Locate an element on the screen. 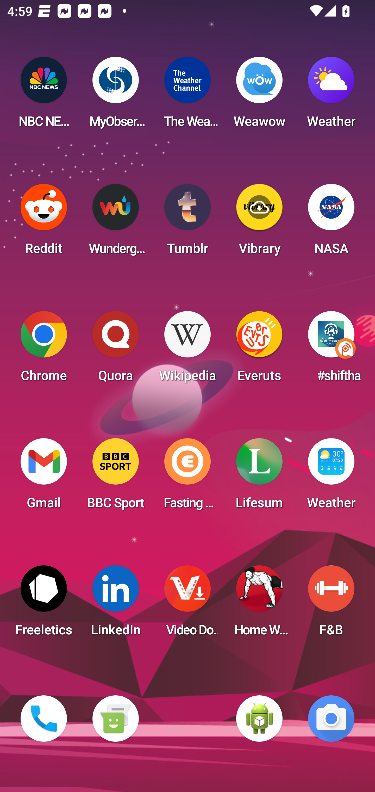  Vibrary is located at coordinates (259, 222).